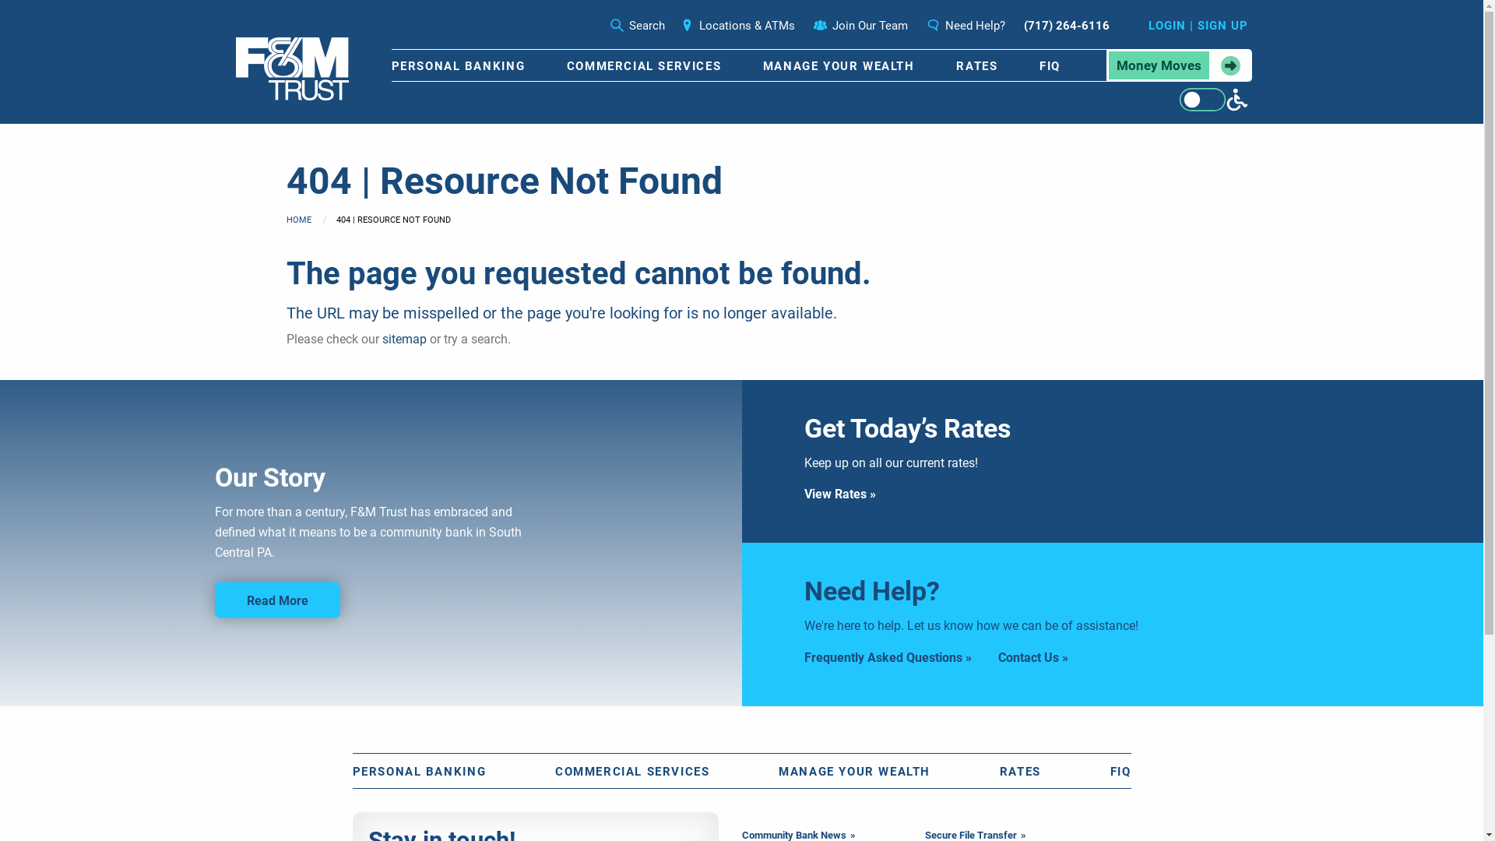  Describe the element at coordinates (1121, 771) in the screenshot. I see `FIQ` at that location.